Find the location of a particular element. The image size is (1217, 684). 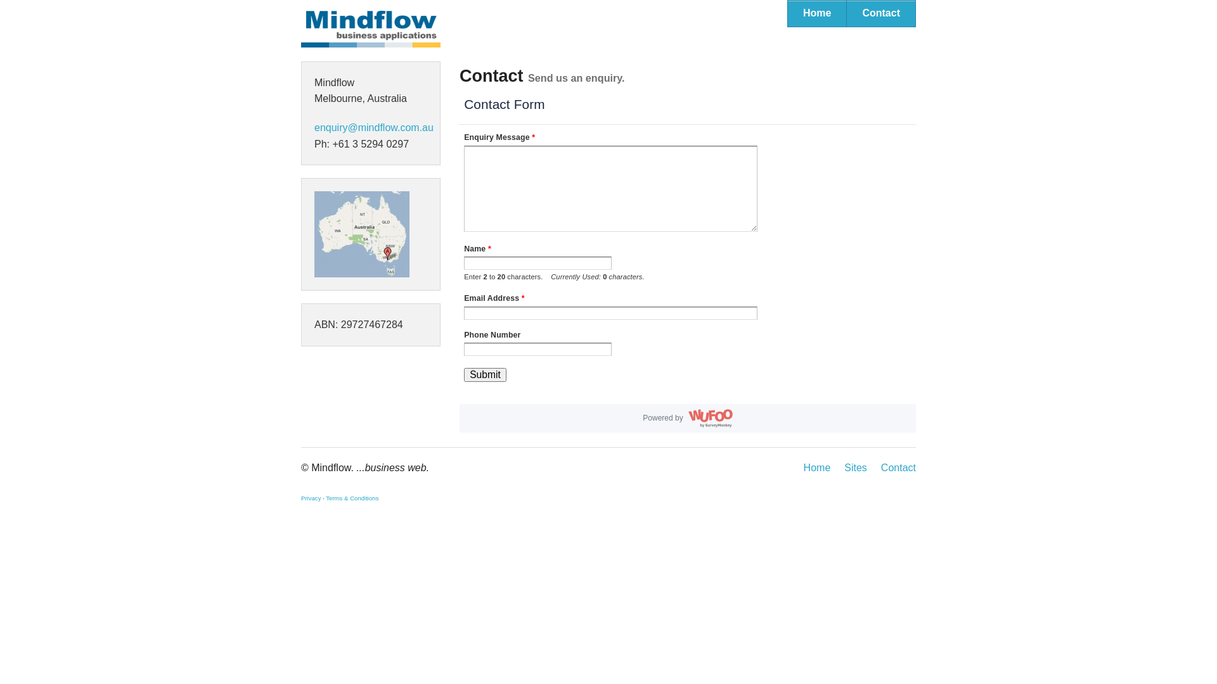

Contact is located at coordinates (881, 14).